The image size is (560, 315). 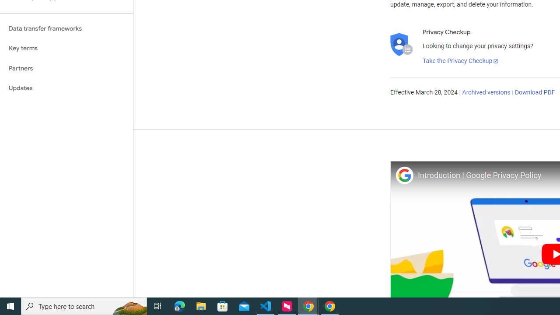 I want to click on Key terms, so click(x=66, y=48).